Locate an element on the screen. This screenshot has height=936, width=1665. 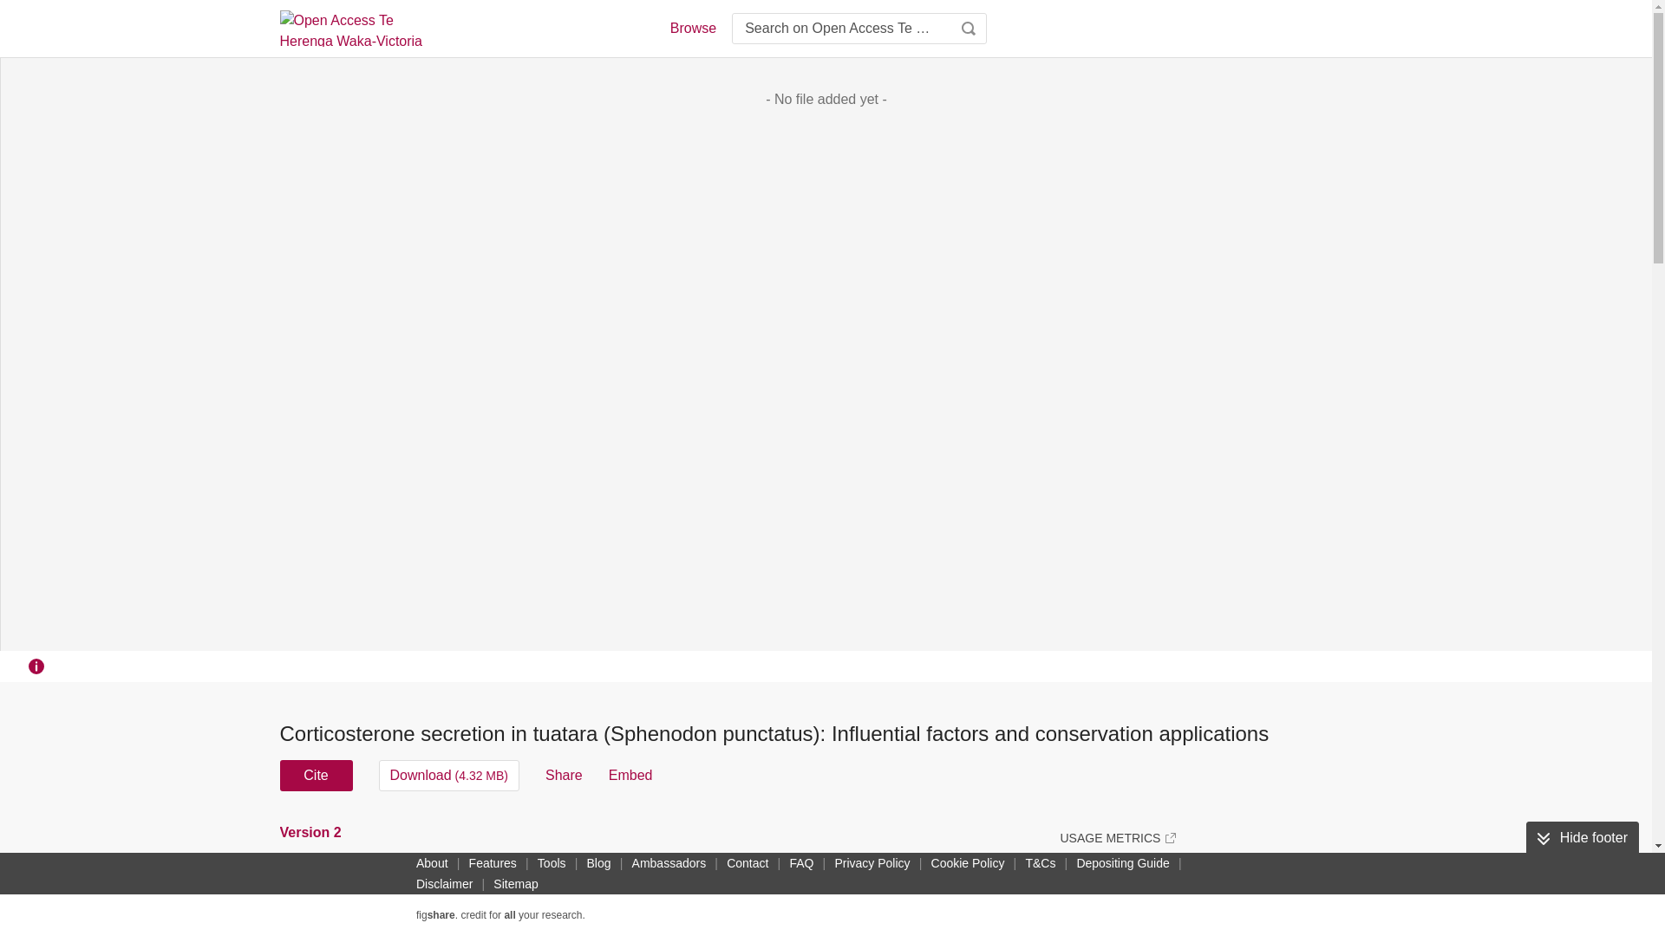
Tools is located at coordinates (552, 862).